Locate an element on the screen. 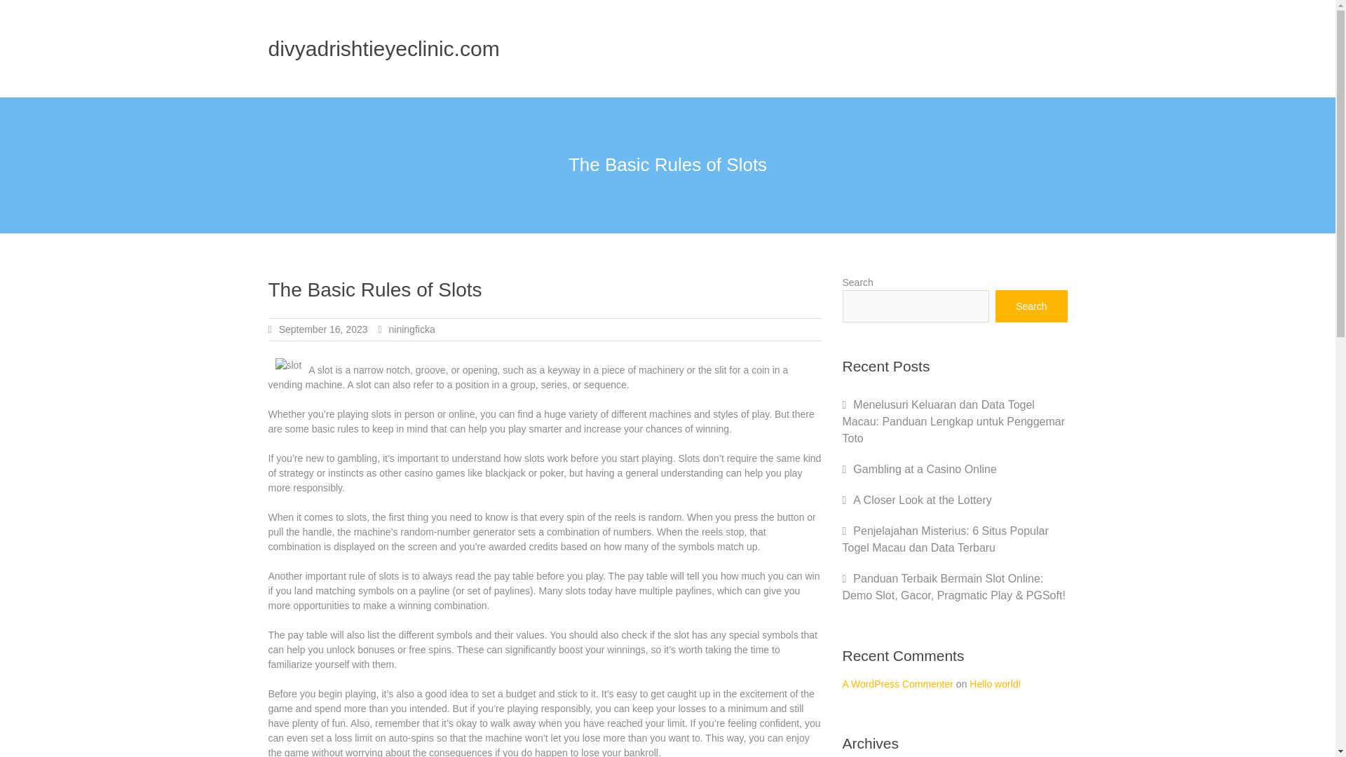 The width and height of the screenshot is (1346, 757). divyadrishtieyeclinic.com is located at coordinates (383, 48).